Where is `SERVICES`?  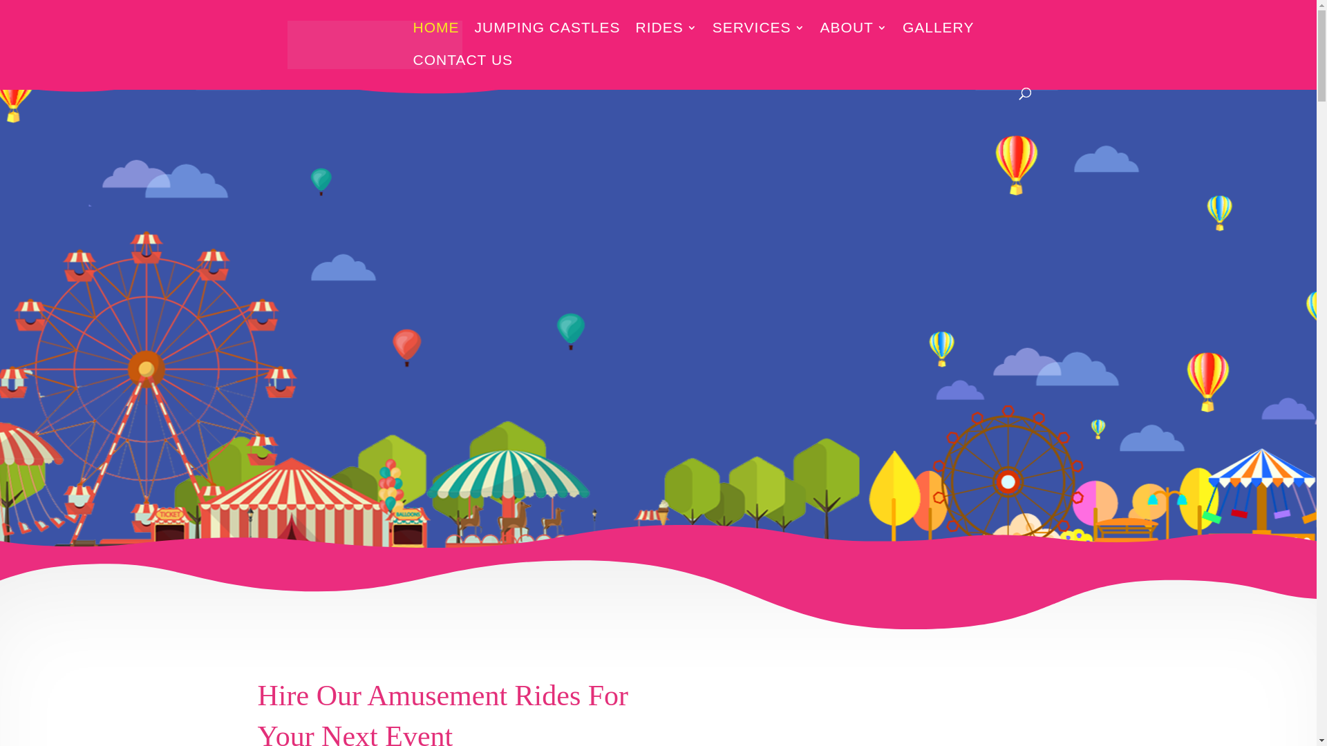 SERVICES is located at coordinates (759, 39).